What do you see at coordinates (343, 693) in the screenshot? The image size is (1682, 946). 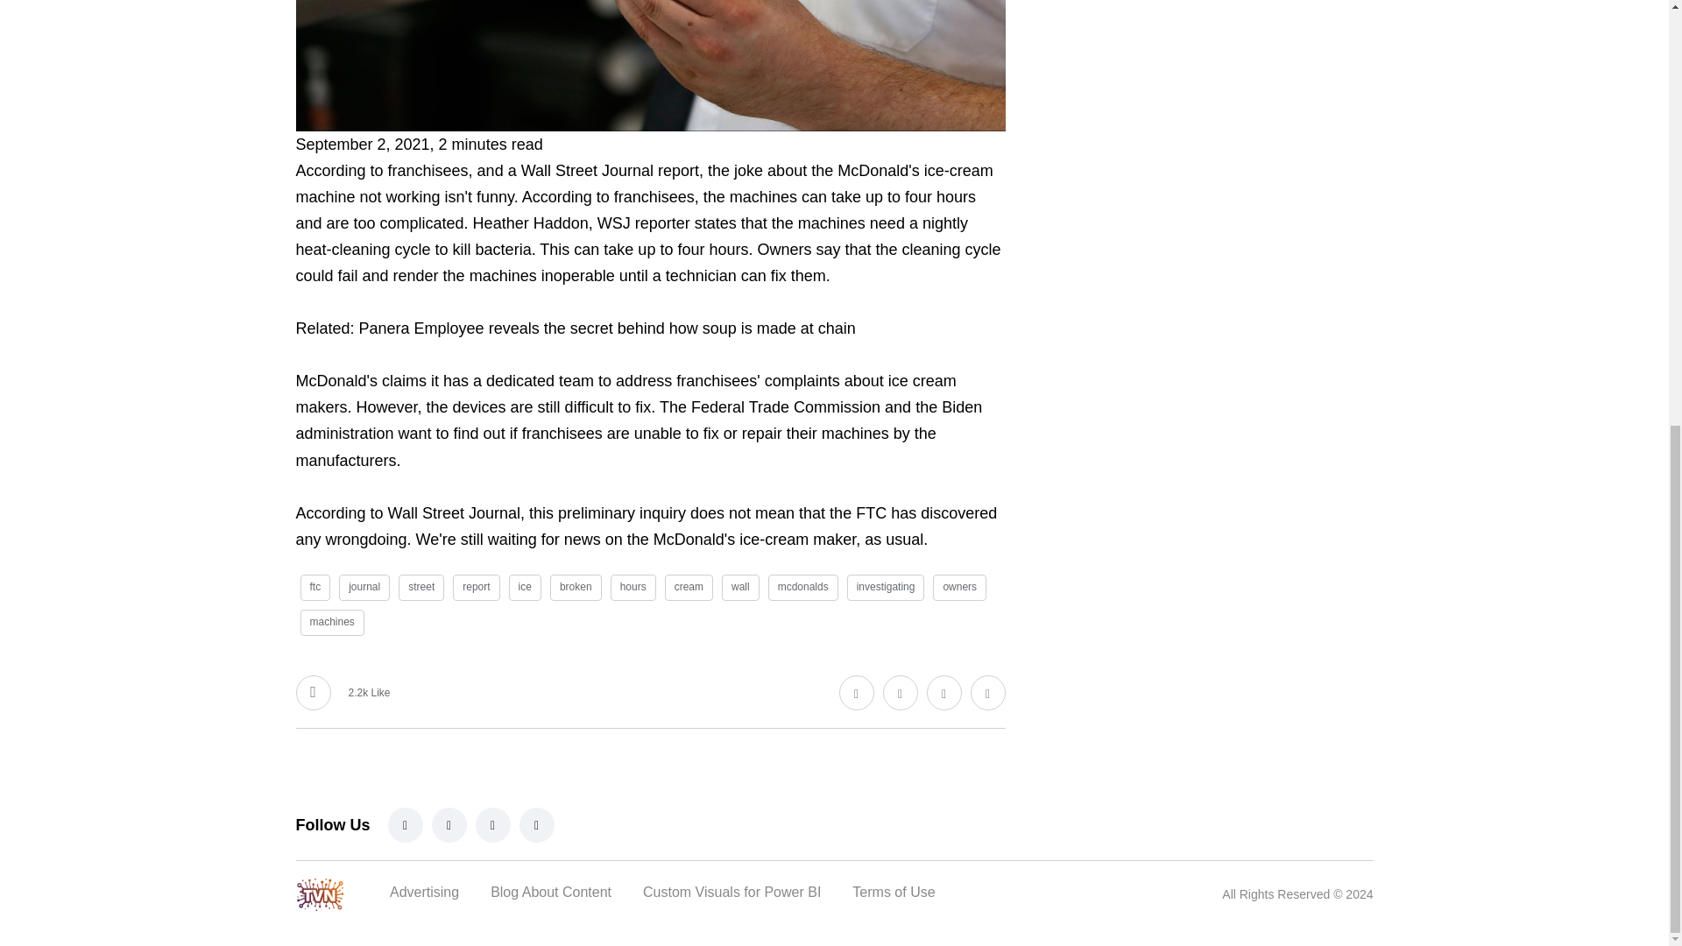 I see `2.2k Like` at bounding box center [343, 693].